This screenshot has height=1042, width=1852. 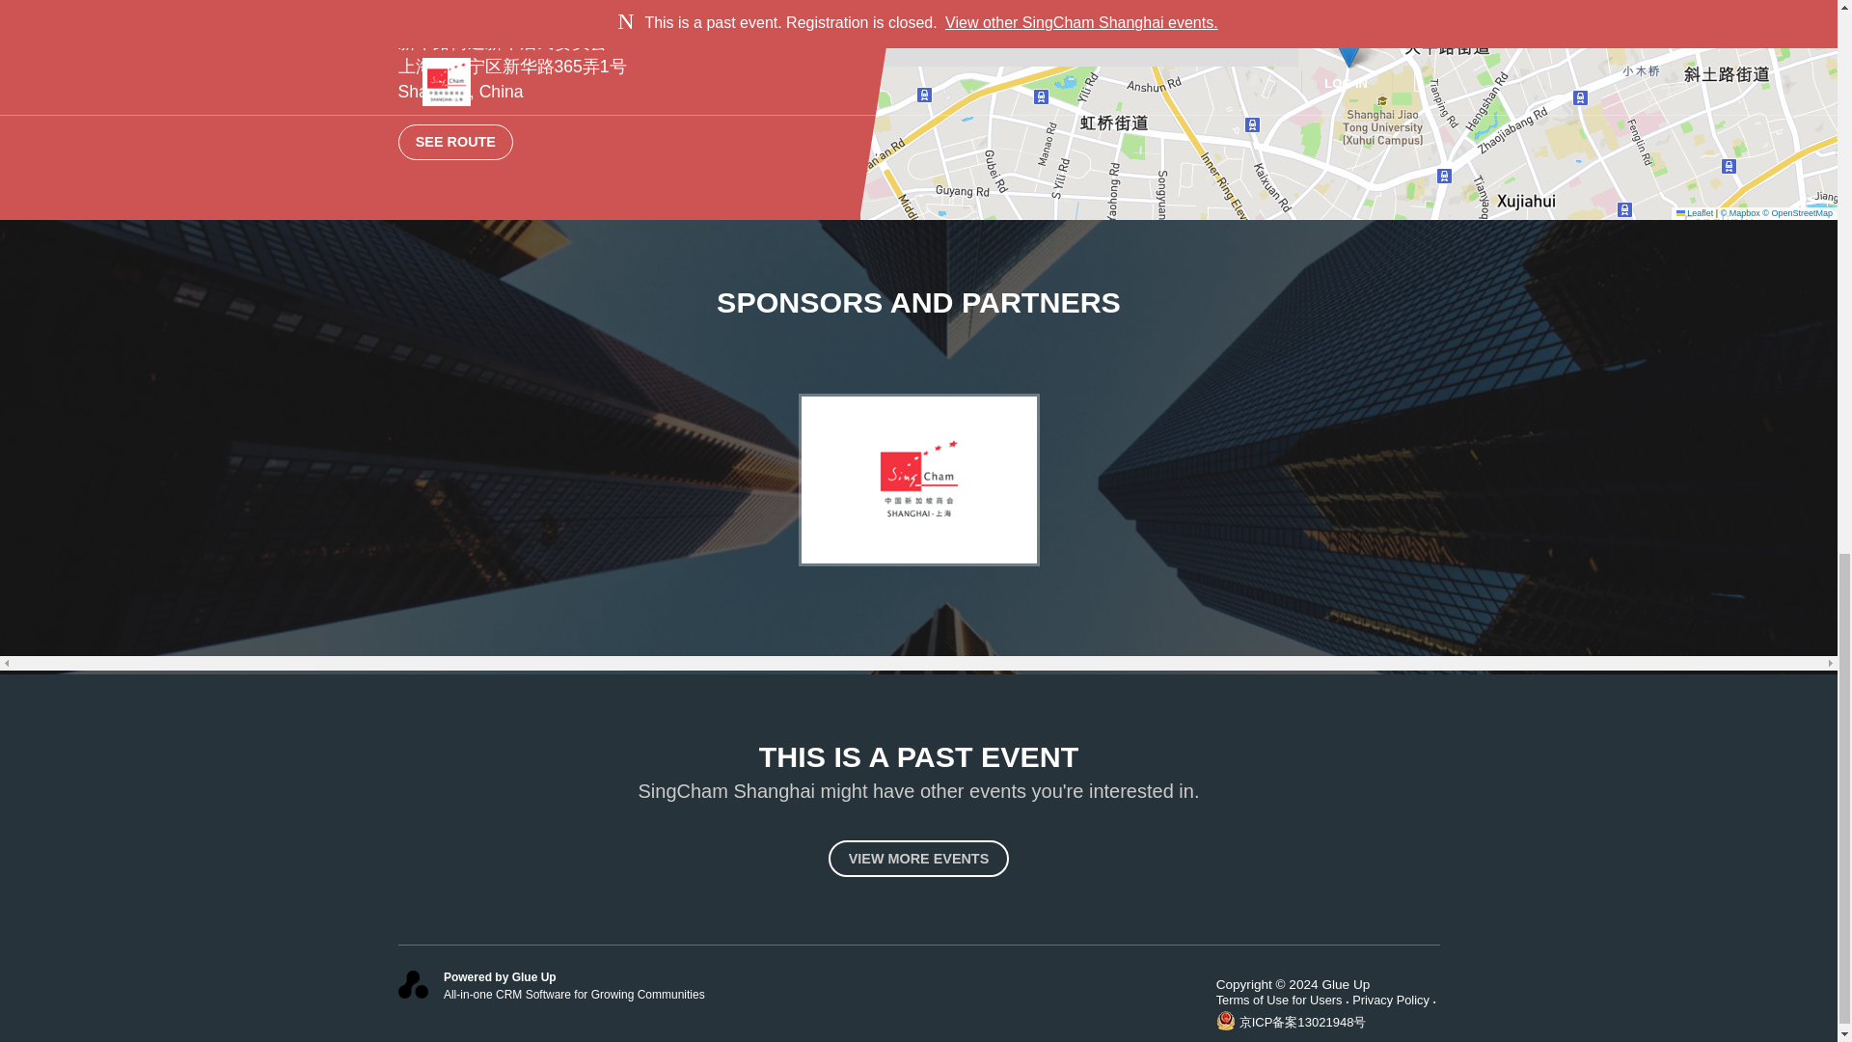 I want to click on Leaflet, so click(x=1695, y=212).